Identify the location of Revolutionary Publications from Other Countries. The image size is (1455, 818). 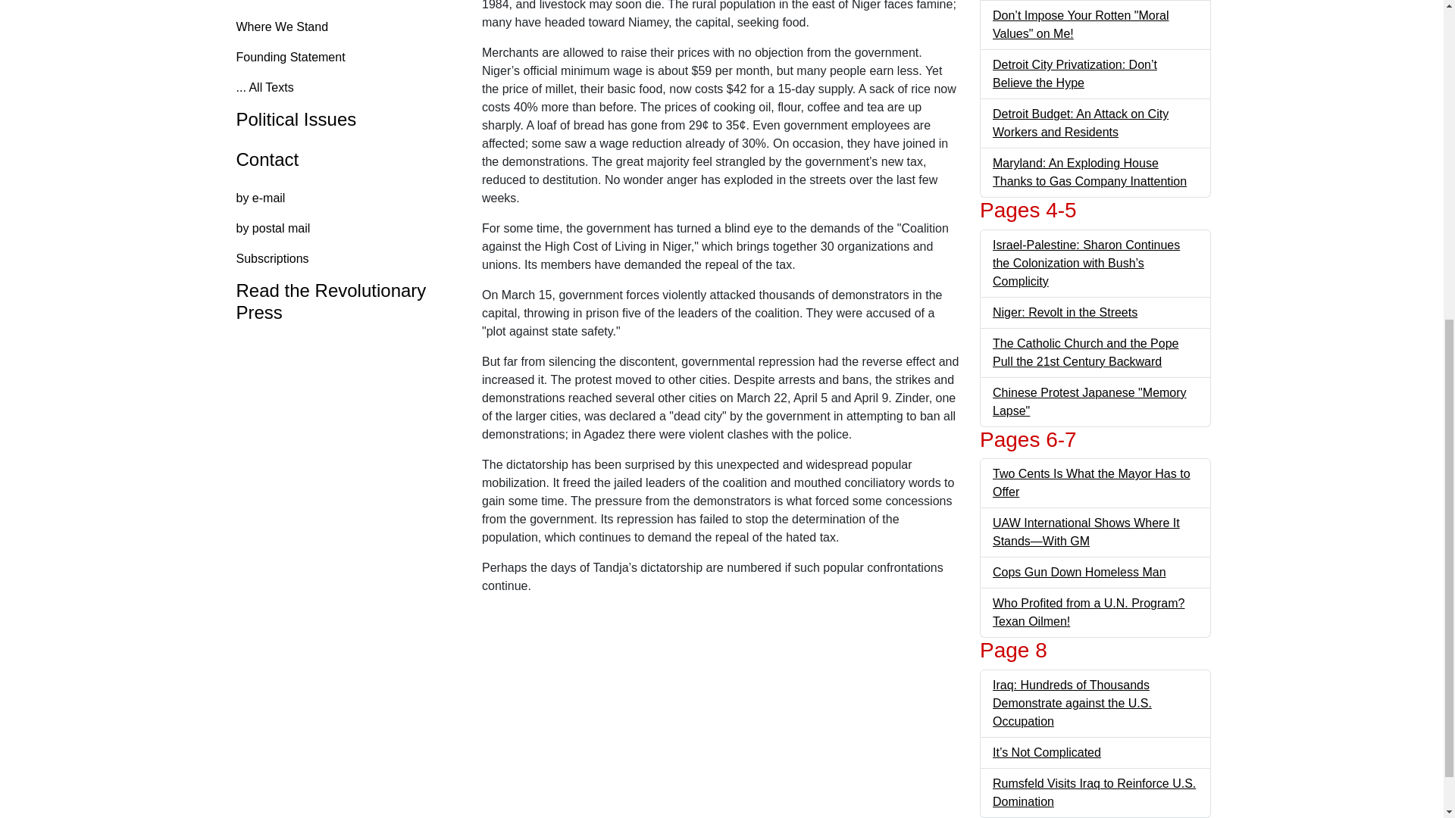
(344, 301).